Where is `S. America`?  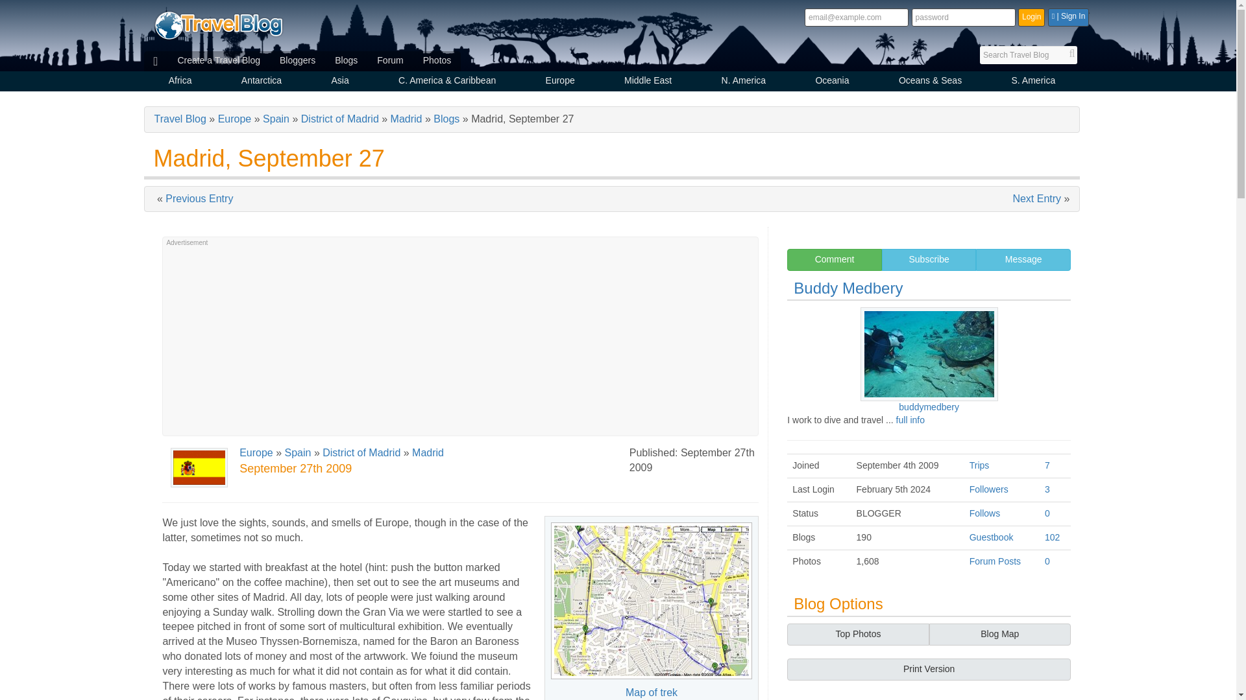
S. America is located at coordinates (1033, 82).